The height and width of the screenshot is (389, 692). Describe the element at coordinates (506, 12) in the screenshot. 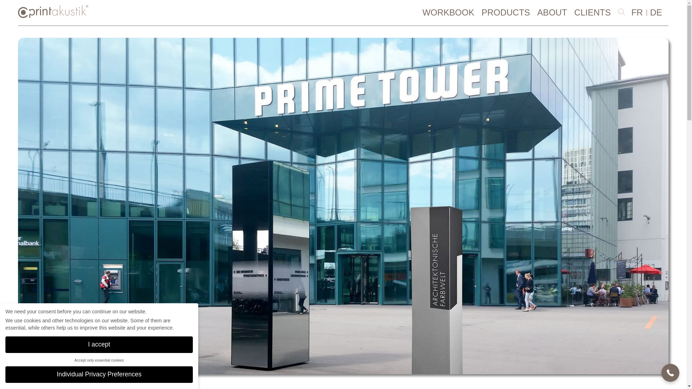

I see `PRODUCTS` at that location.